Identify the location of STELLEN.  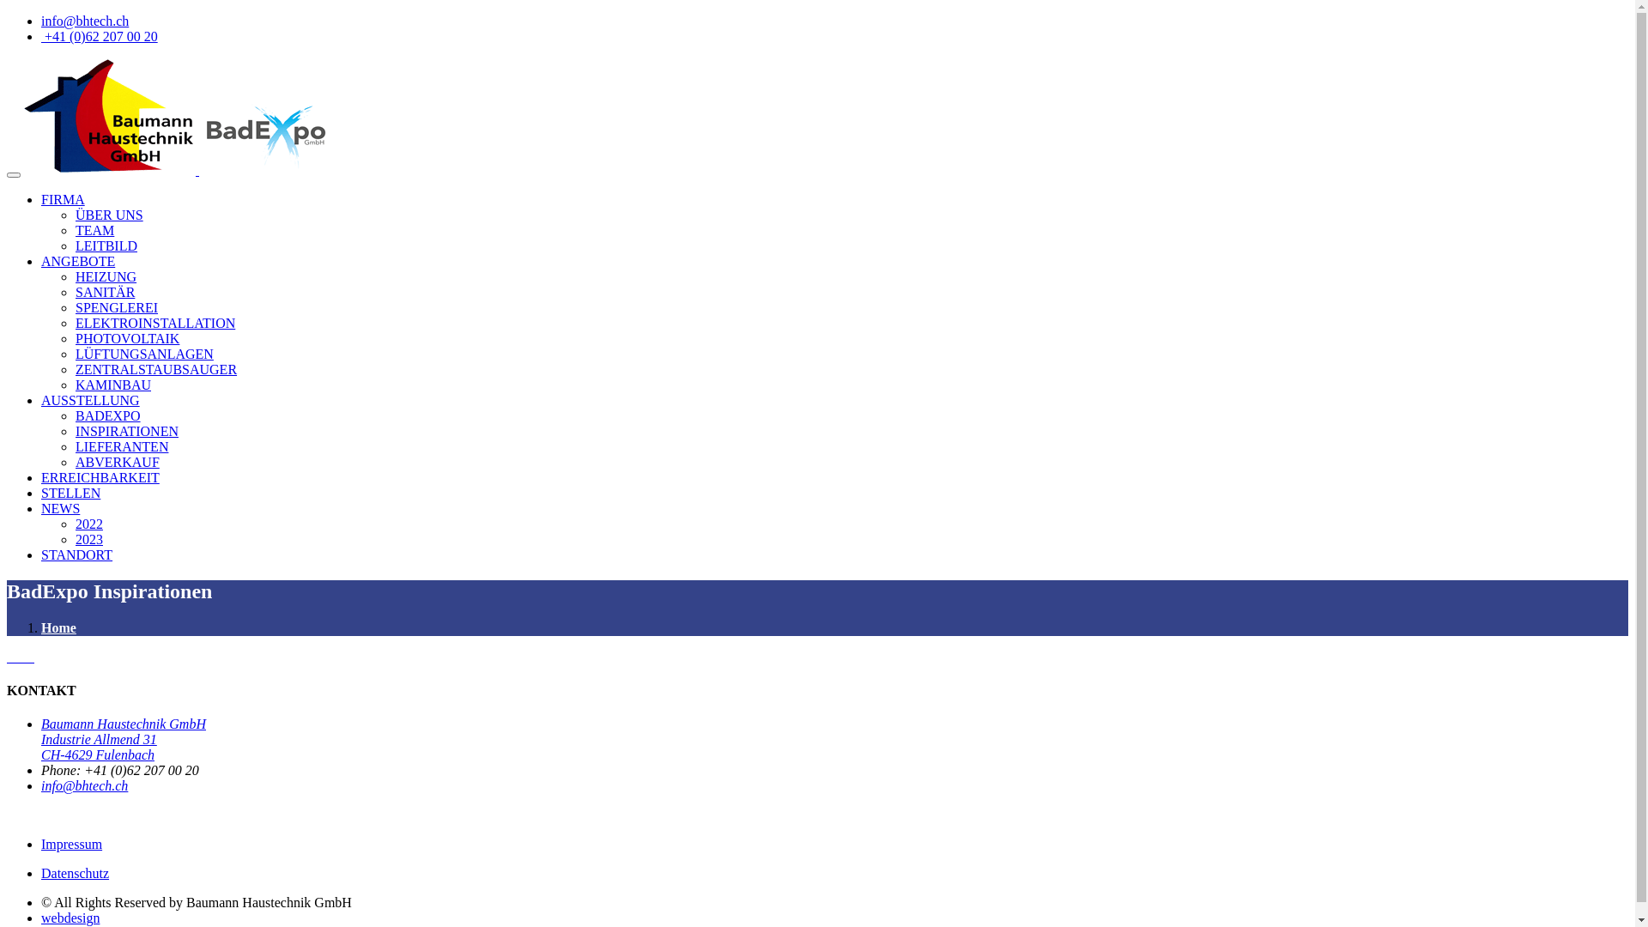
(70, 493).